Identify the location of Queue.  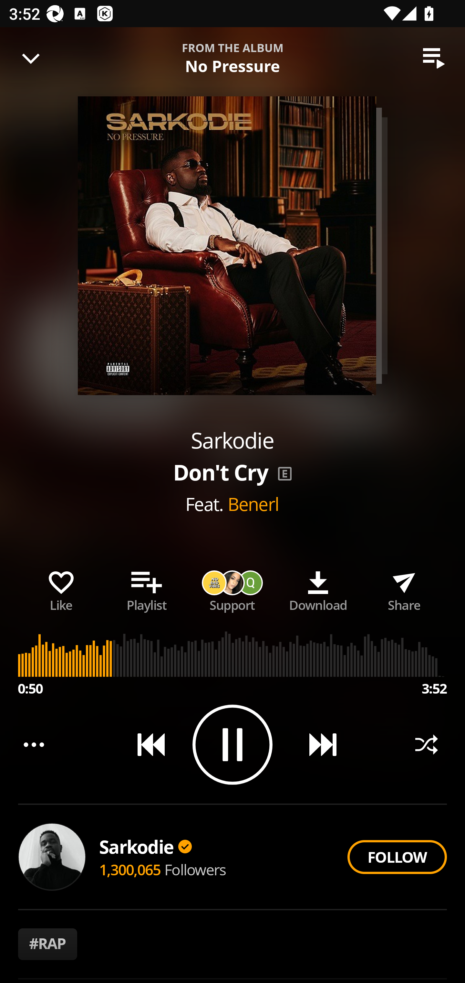
(434, 58).